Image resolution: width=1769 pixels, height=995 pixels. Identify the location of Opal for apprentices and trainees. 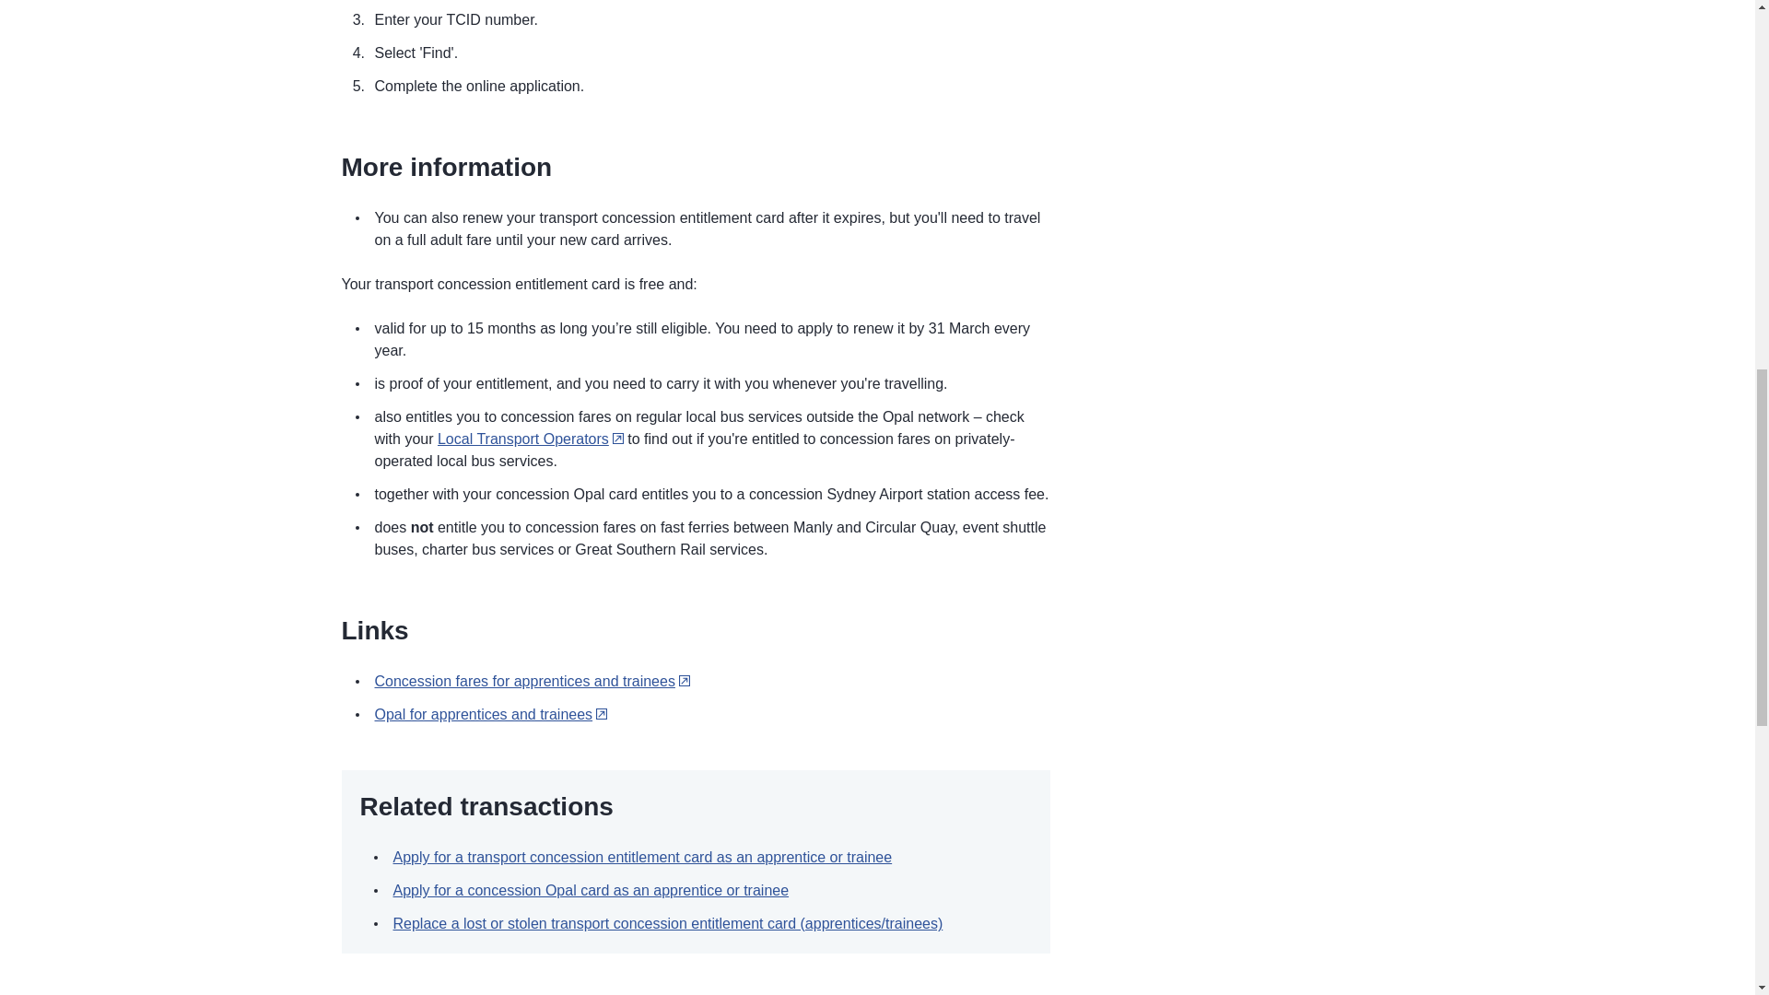
(490, 714).